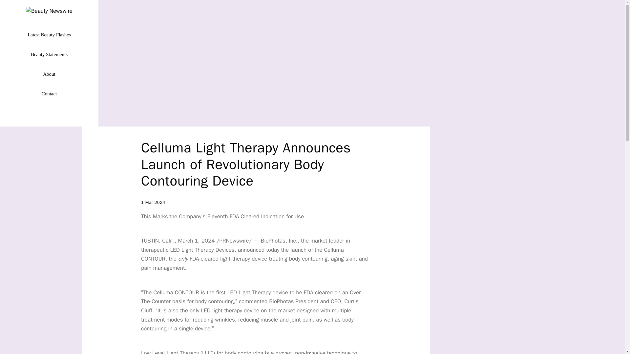 This screenshot has width=630, height=354. What do you see at coordinates (49, 35) in the screenshot?
I see `Latest Beauty Flashes` at bounding box center [49, 35].